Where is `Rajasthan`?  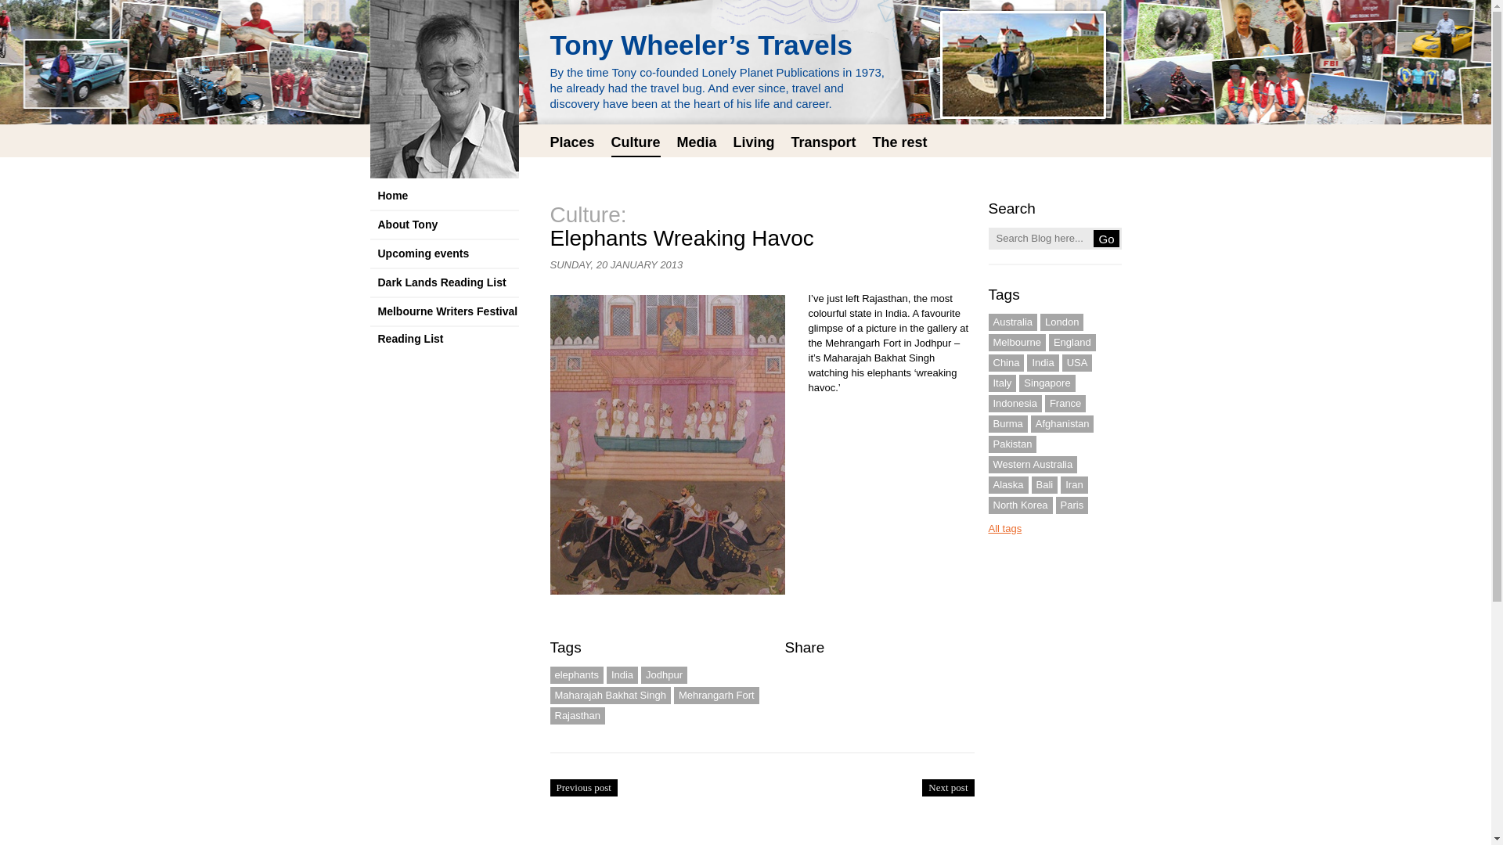 Rajasthan is located at coordinates (578, 715).